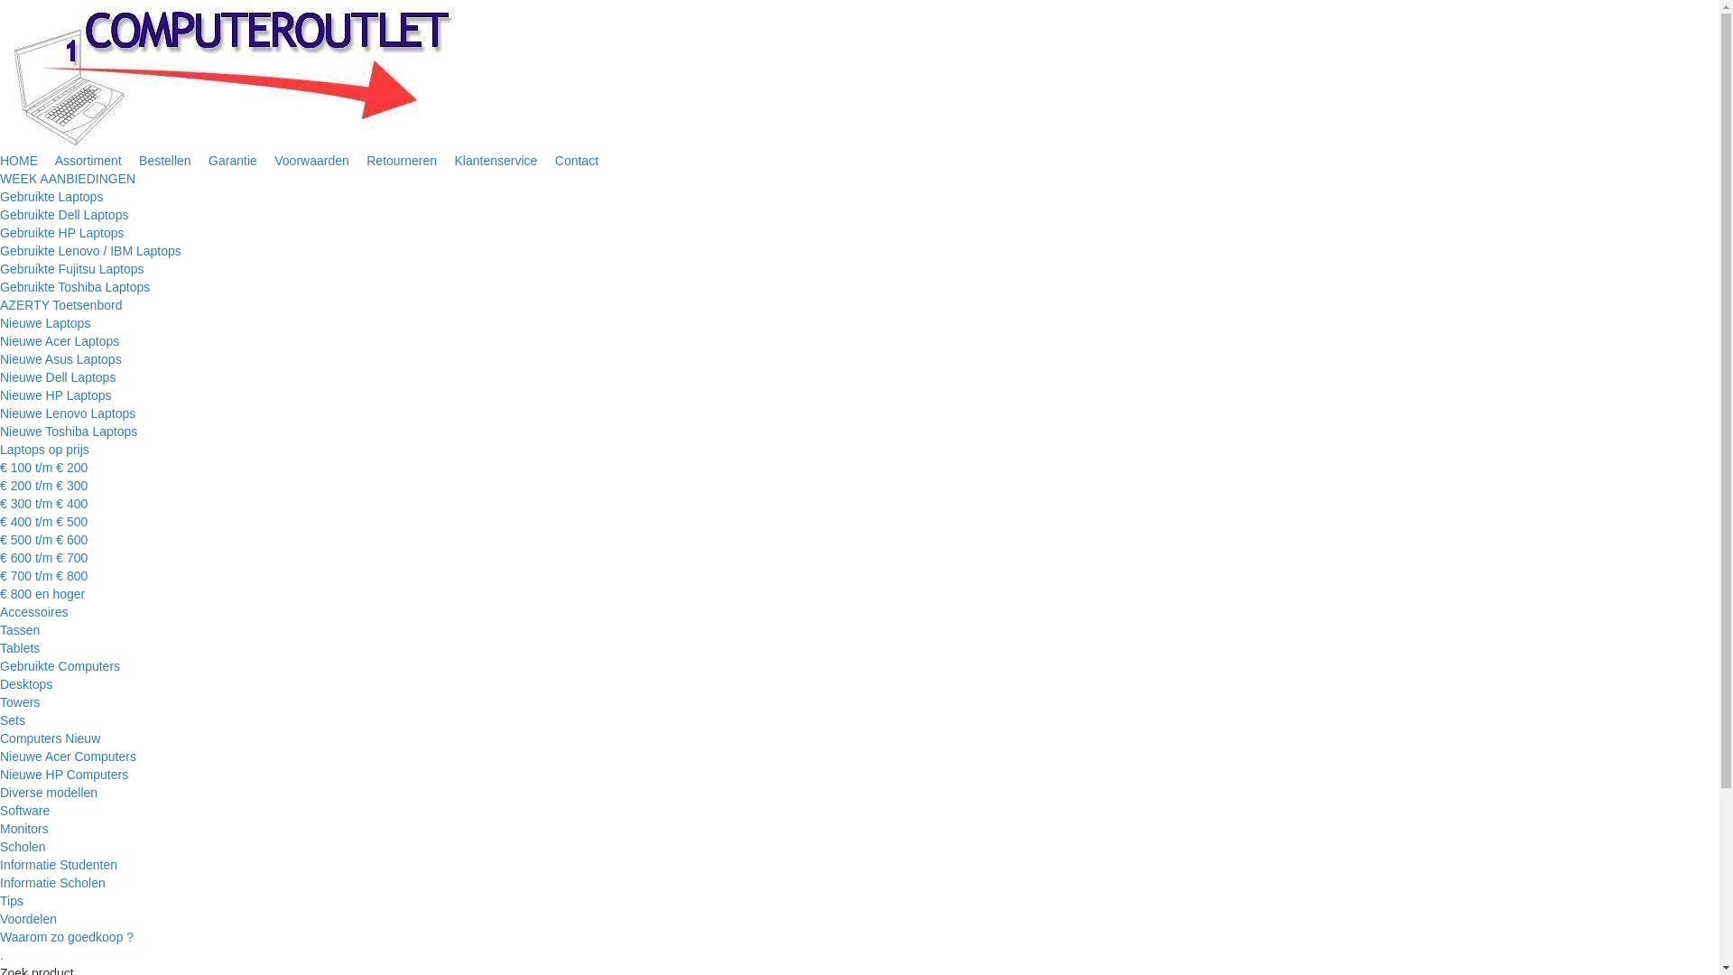  What do you see at coordinates (23, 847) in the screenshot?
I see `Scholen` at bounding box center [23, 847].